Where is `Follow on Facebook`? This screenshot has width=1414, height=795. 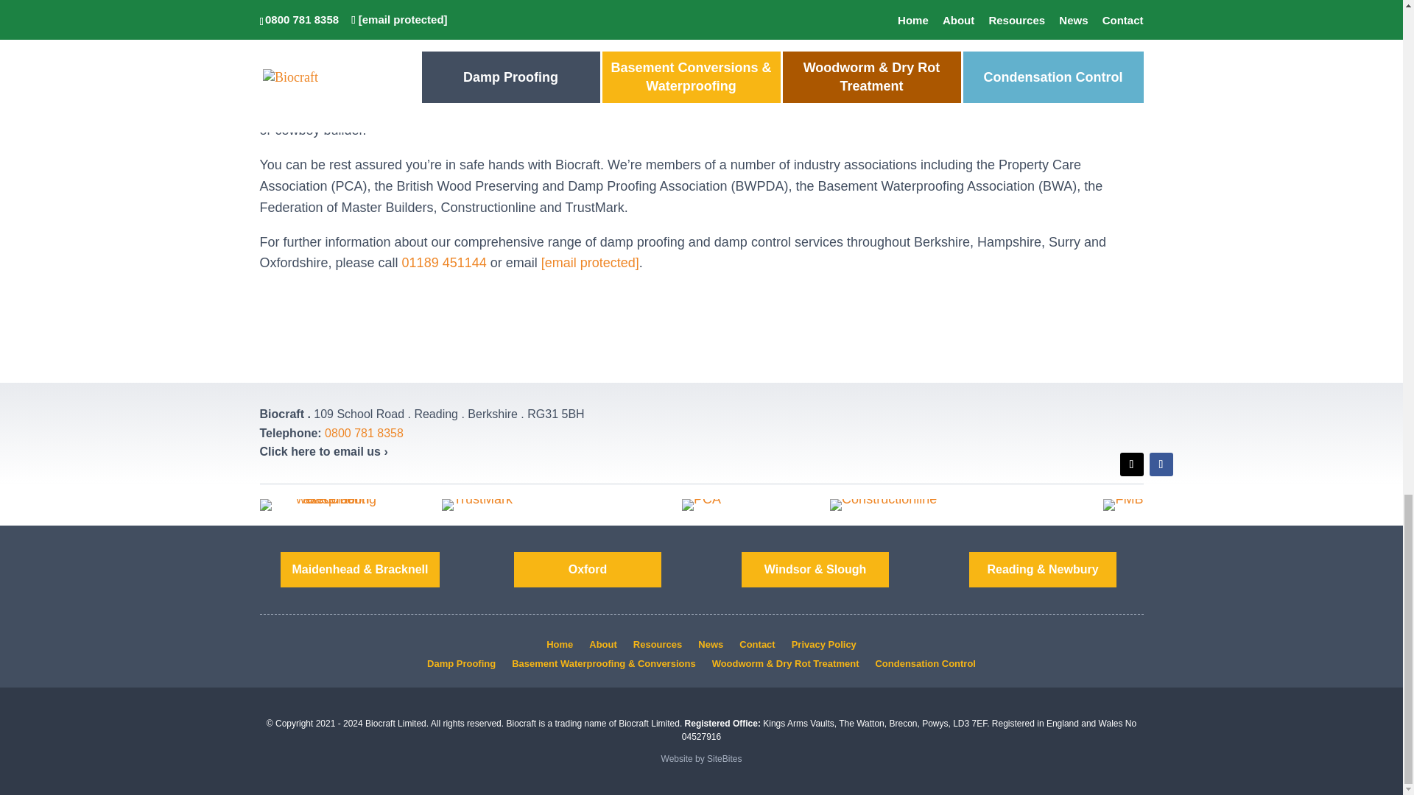
Follow on Facebook is located at coordinates (1160, 464).